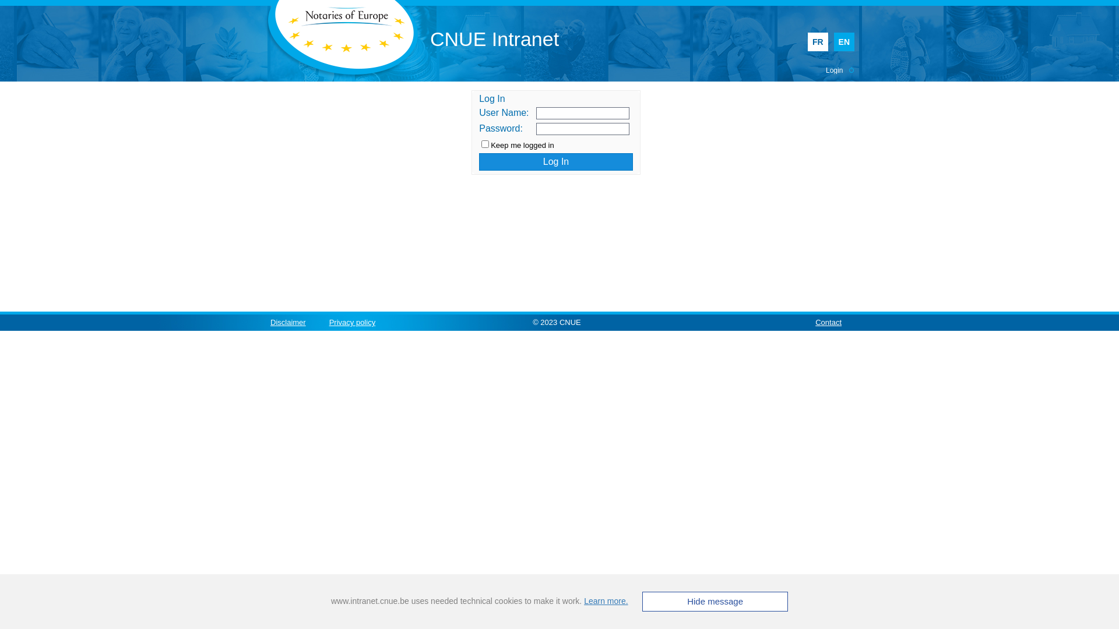 The height and width of the screenshot is (629, 1119). Describe the element at coordinates (829, 323) in the screenshot. I see `Contact` at that location.